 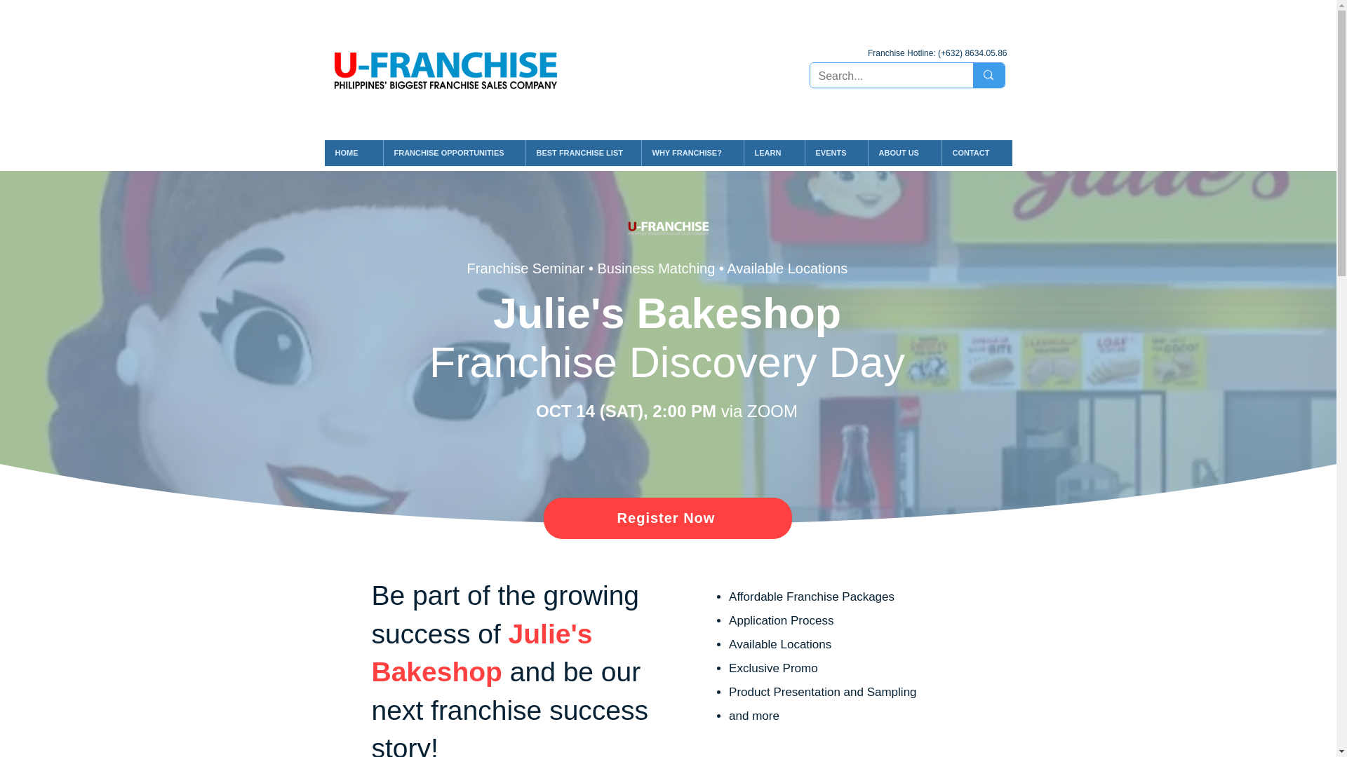 What do you see at coordinates (582, 153) in the screenshot?
I see `BEST FRANCHISE LIST` at bounding box center [582, 153].